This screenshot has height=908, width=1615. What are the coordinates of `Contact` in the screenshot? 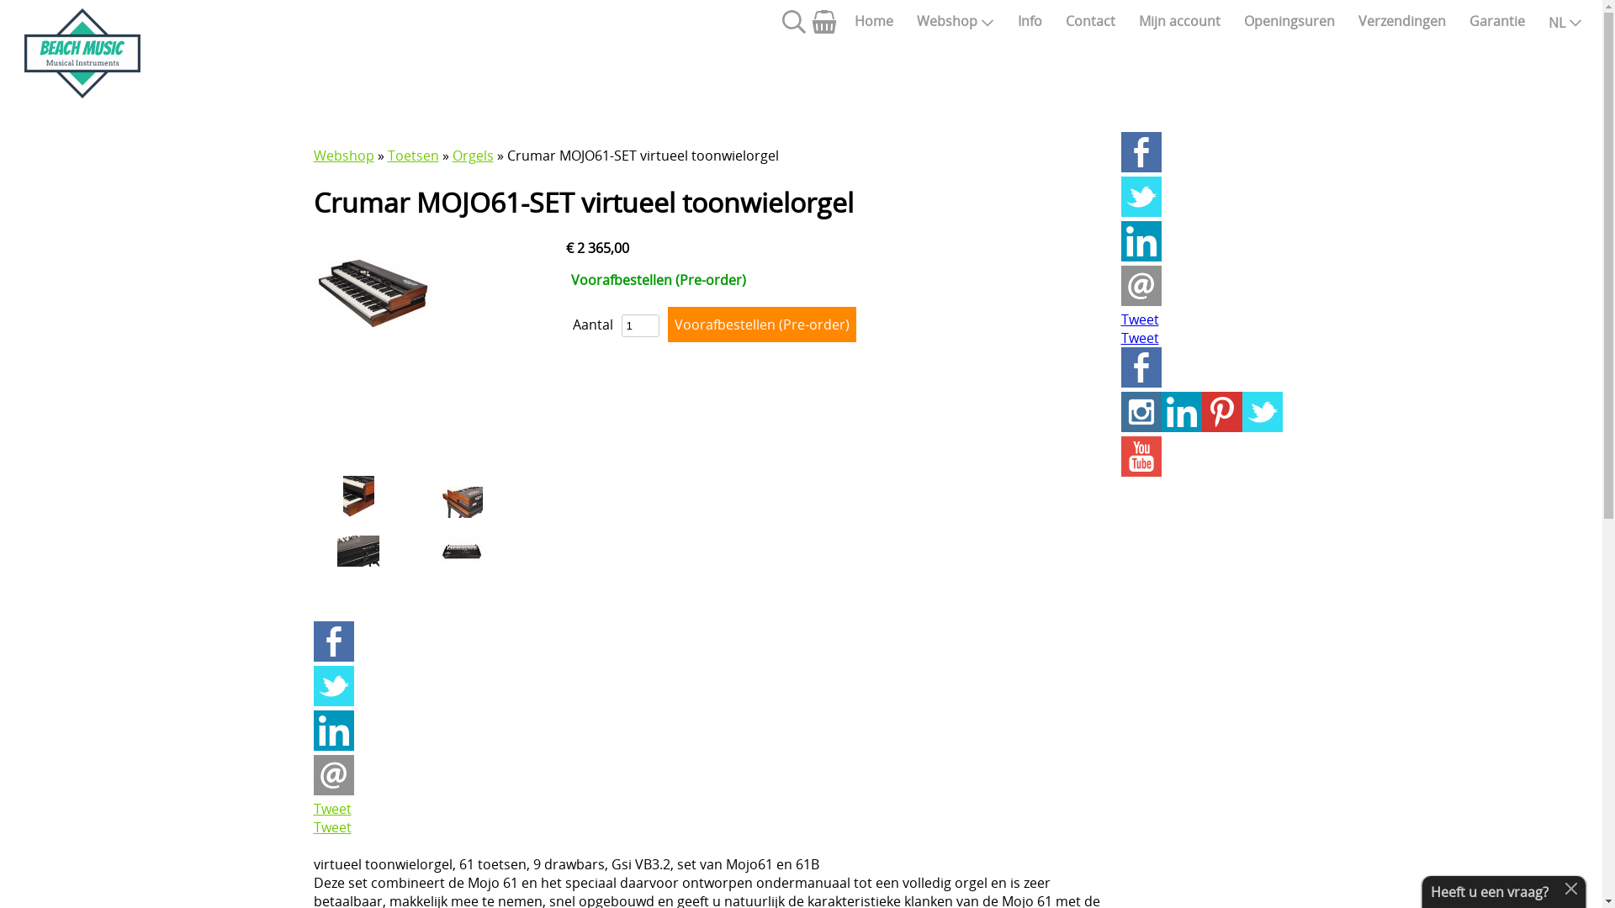 It's located at (1090, 21).